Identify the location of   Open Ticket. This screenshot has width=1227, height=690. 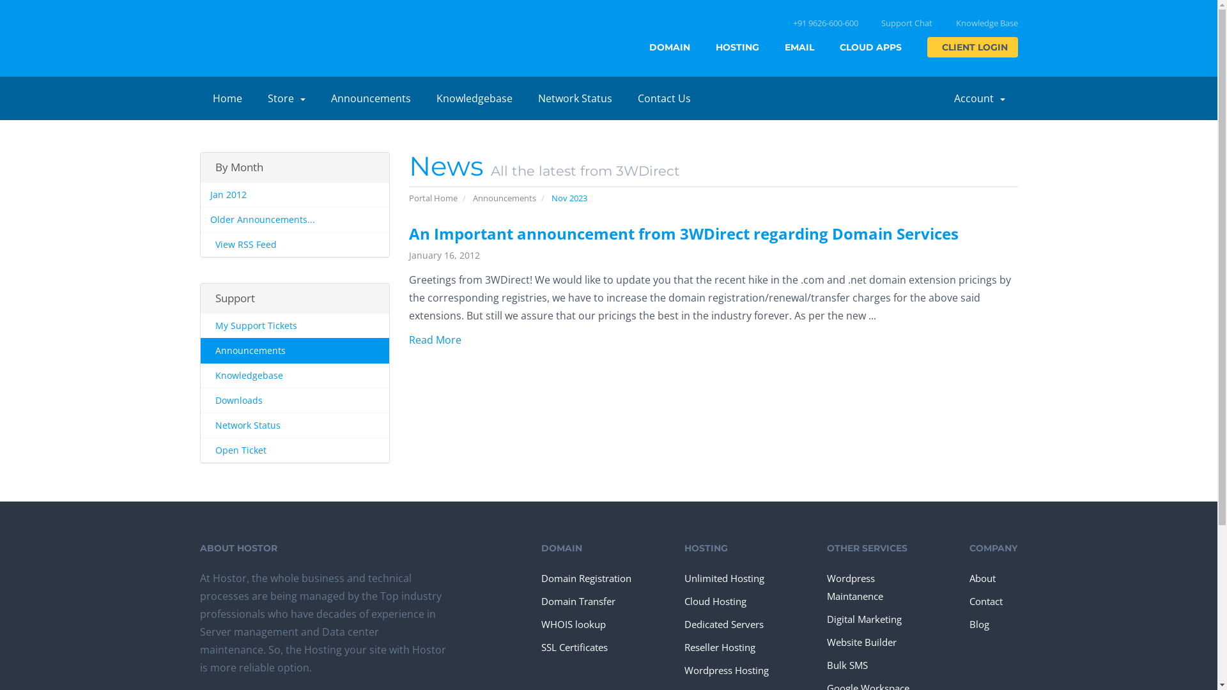
(295, 450).